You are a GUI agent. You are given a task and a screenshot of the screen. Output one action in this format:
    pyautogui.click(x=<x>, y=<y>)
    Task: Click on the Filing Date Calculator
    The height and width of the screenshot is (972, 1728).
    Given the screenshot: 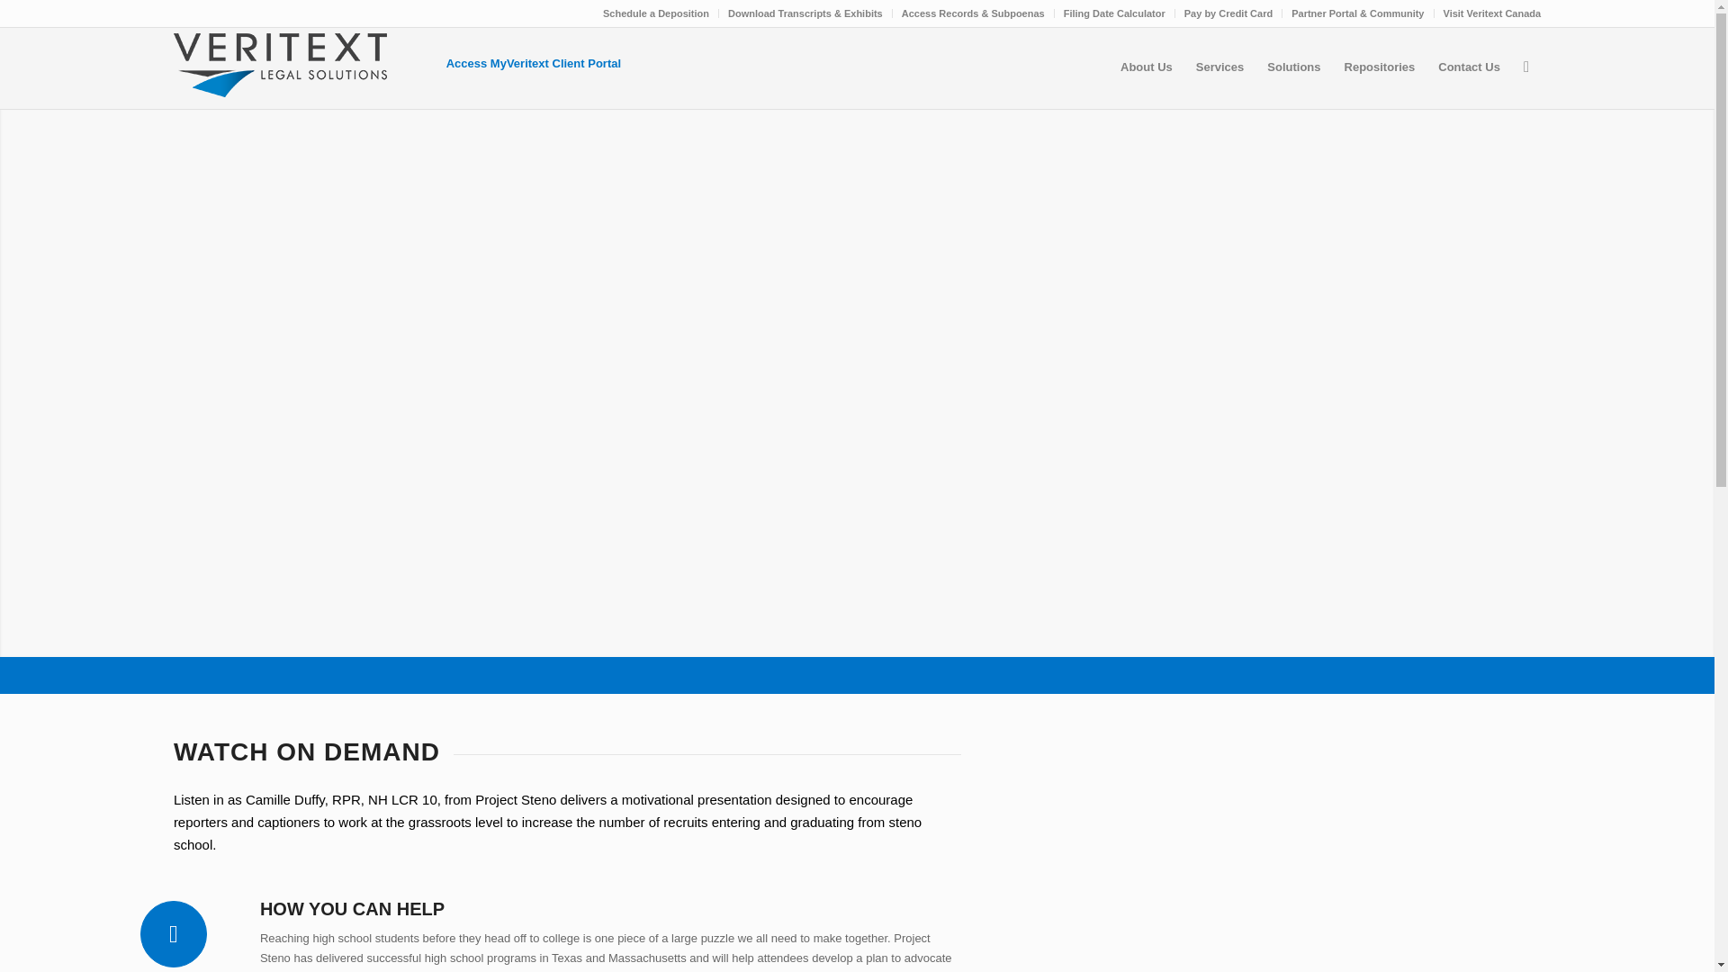 What is the action you would take?
    pyautogui.click(x=1114, y=13)
    